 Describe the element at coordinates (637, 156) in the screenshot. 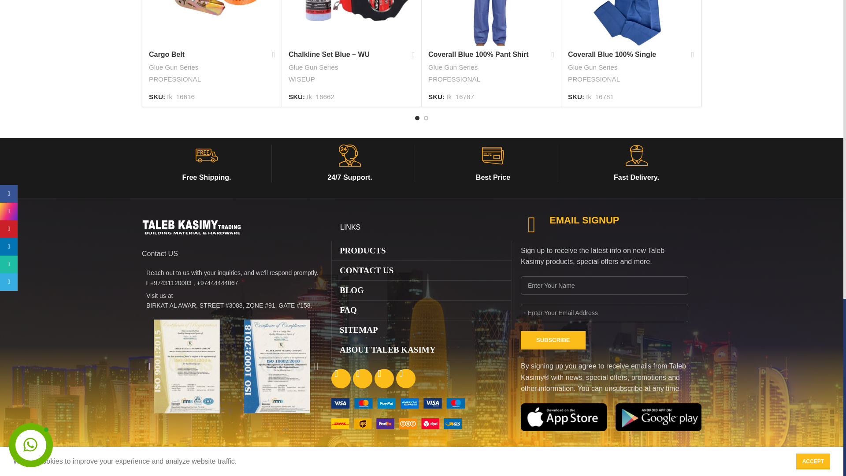

I see `retail-delivery-man.svg` at that location.